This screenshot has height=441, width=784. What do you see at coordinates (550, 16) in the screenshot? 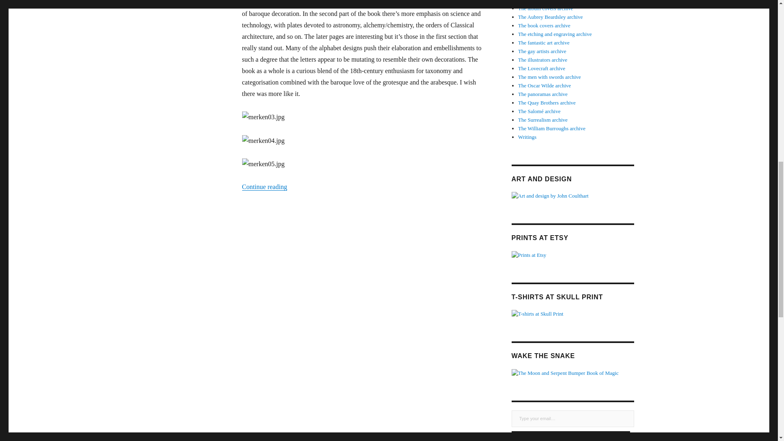
I see `The Aubrey Beardsley archive` at bounding box center [550, 16].